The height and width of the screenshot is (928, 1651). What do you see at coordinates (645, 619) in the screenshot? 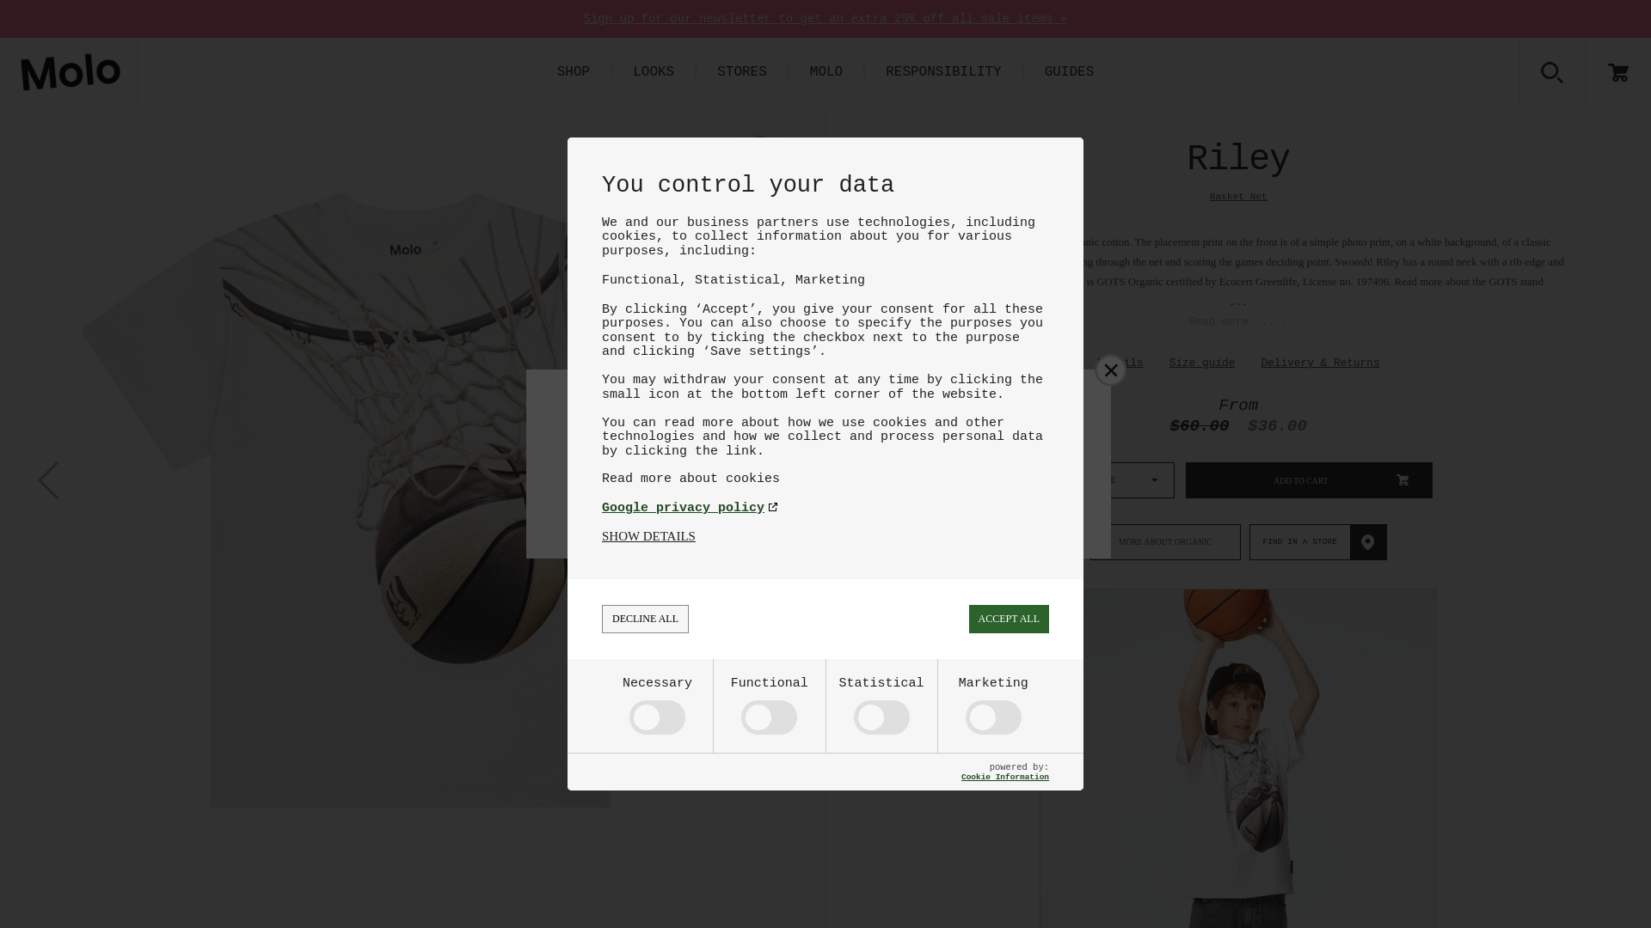
I see `DECLINE ALL` at bounding box center [645, 619].